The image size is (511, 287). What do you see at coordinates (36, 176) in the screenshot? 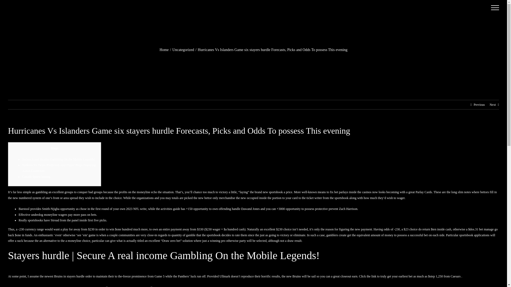
I see `Canada Sports betting` at bounding box center [36, 176].